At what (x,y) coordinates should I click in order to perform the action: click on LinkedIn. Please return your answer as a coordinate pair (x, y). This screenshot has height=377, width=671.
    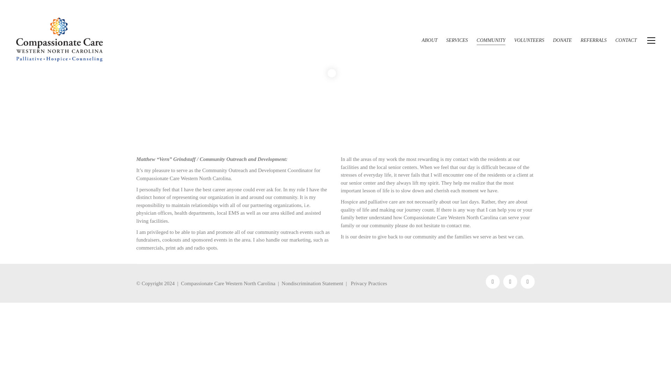
    Looking at the image, I should click on (510, 282).